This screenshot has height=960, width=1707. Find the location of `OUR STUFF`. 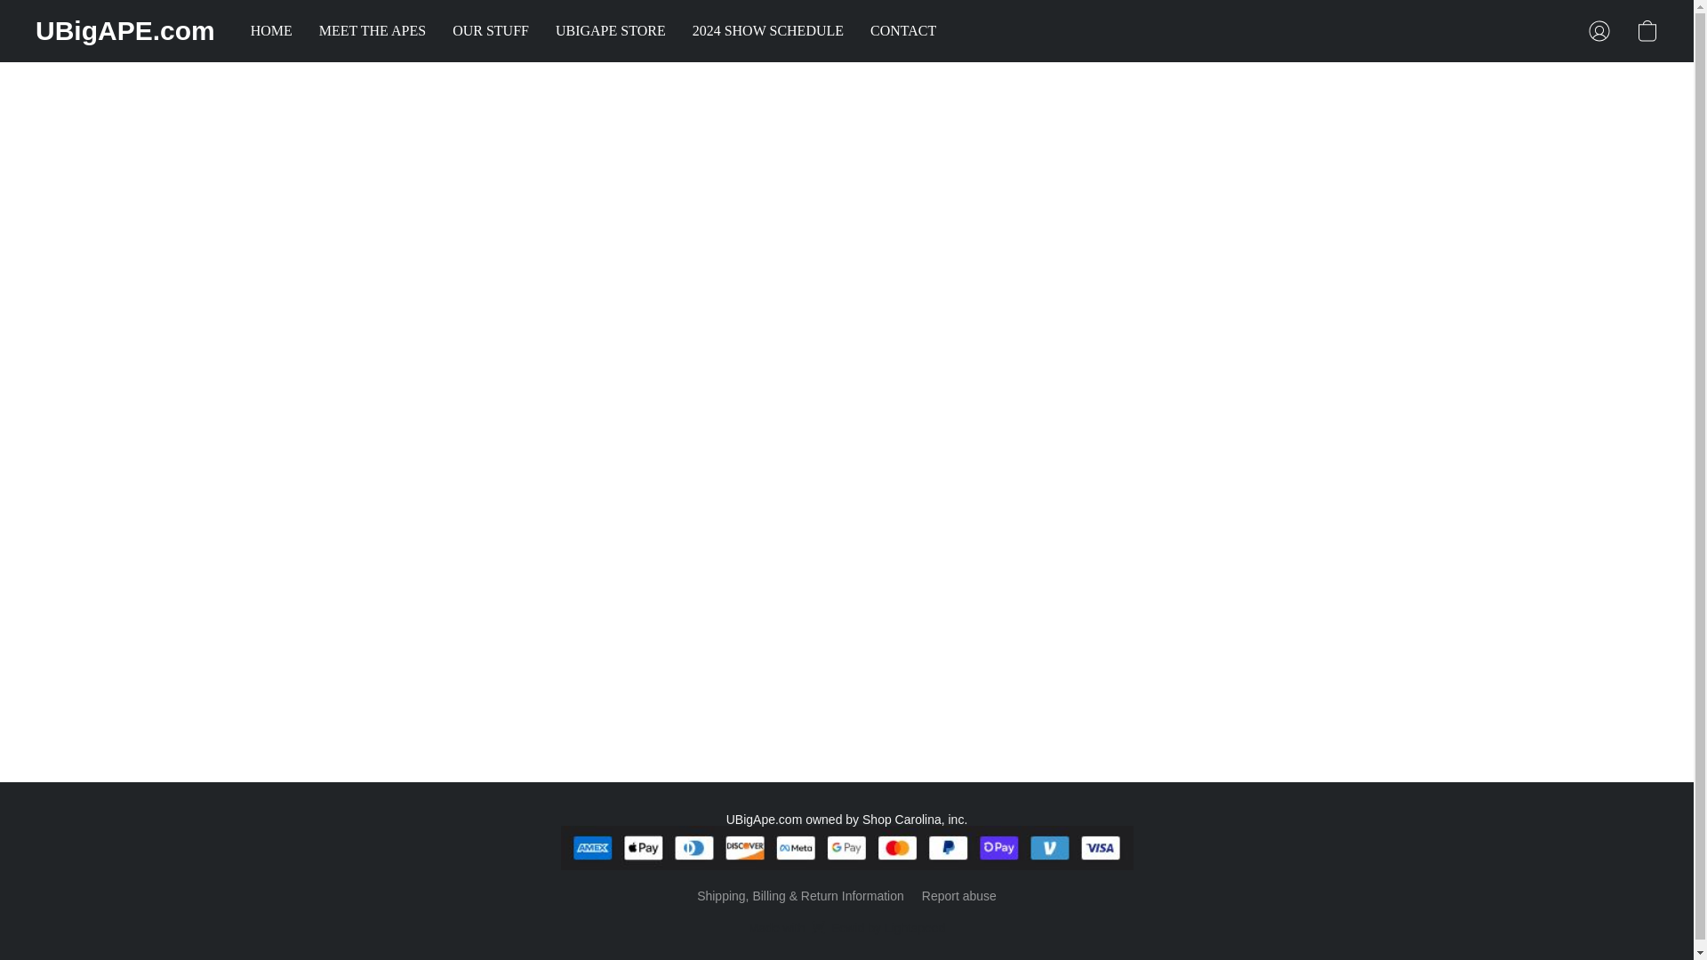

OUR STUFF is located at coordinates (491, 31).